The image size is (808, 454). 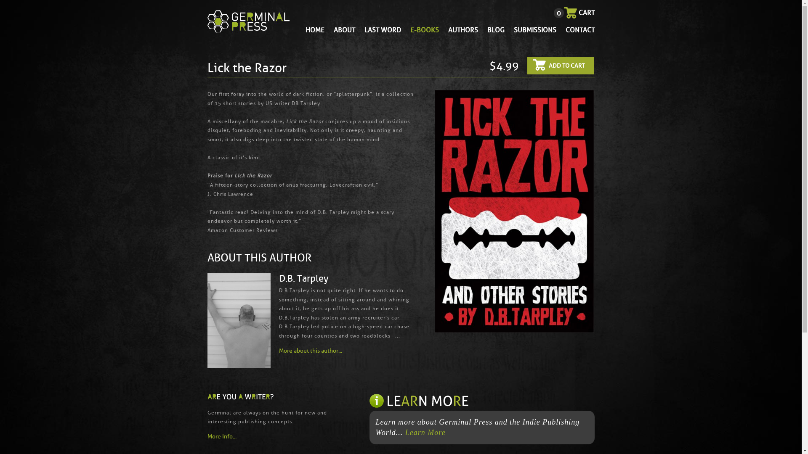 I want to click on AUTHORS, so click(x=463, y=30).